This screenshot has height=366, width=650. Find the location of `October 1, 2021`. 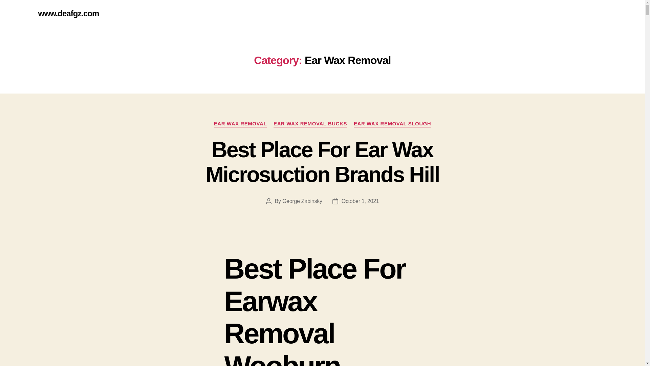

October 1, 2021 is located at coordinates (360, 201).